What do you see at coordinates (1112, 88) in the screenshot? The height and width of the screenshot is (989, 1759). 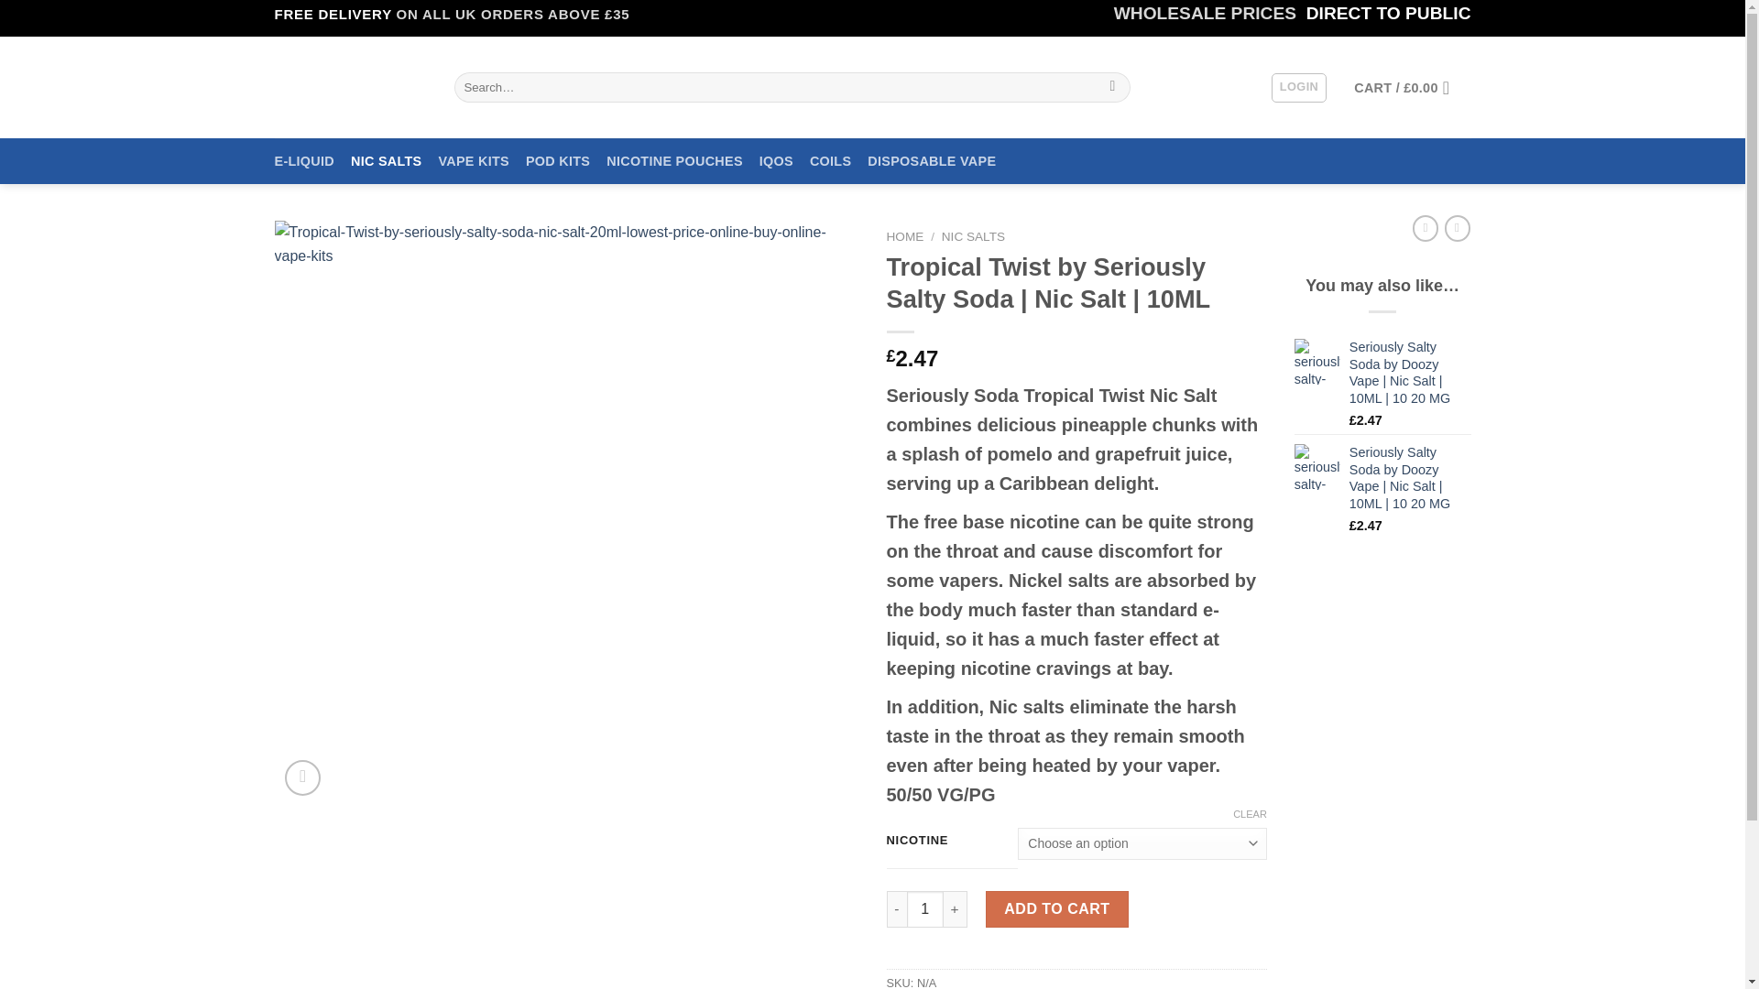 I see `Search` at bounding box center [1112, 88].